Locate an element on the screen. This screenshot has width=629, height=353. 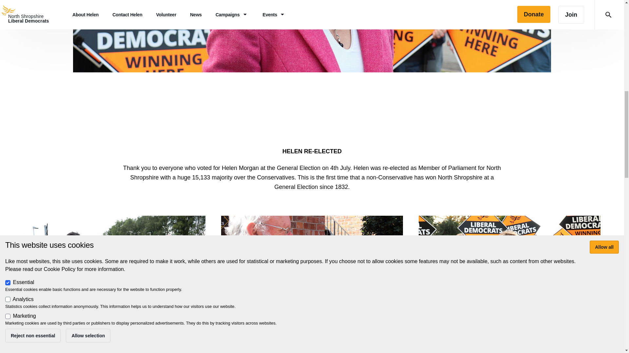
View is located at coordinates (115, 282).